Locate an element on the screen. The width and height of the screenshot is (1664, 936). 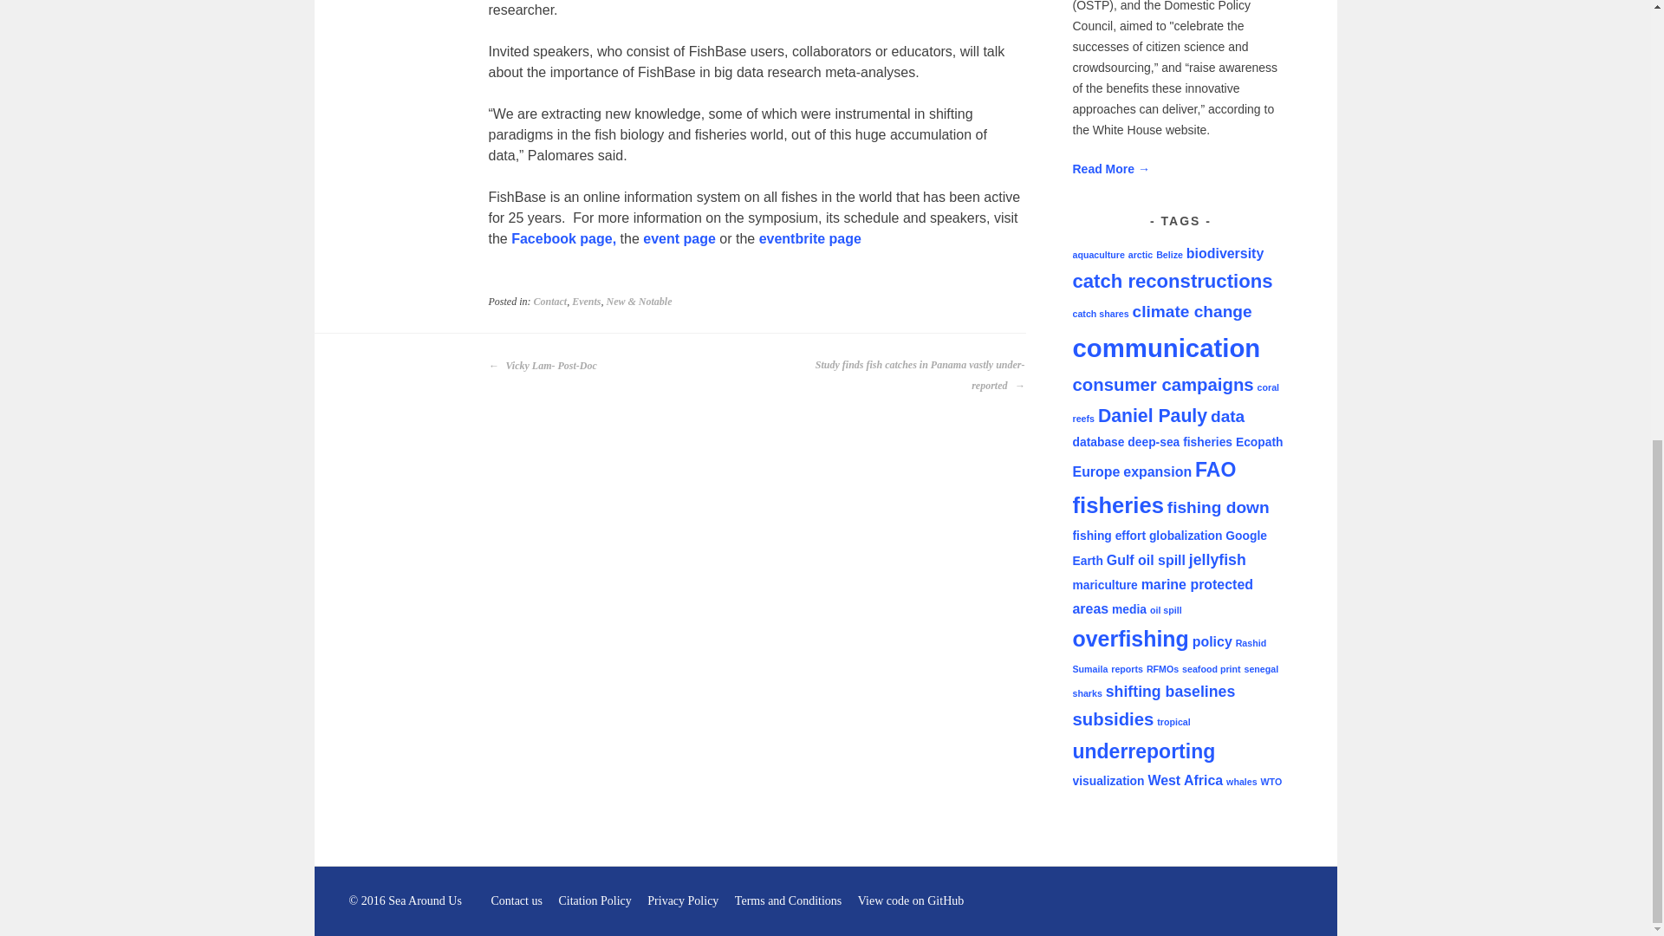
1 topic is located at coordinates (1099, 255).